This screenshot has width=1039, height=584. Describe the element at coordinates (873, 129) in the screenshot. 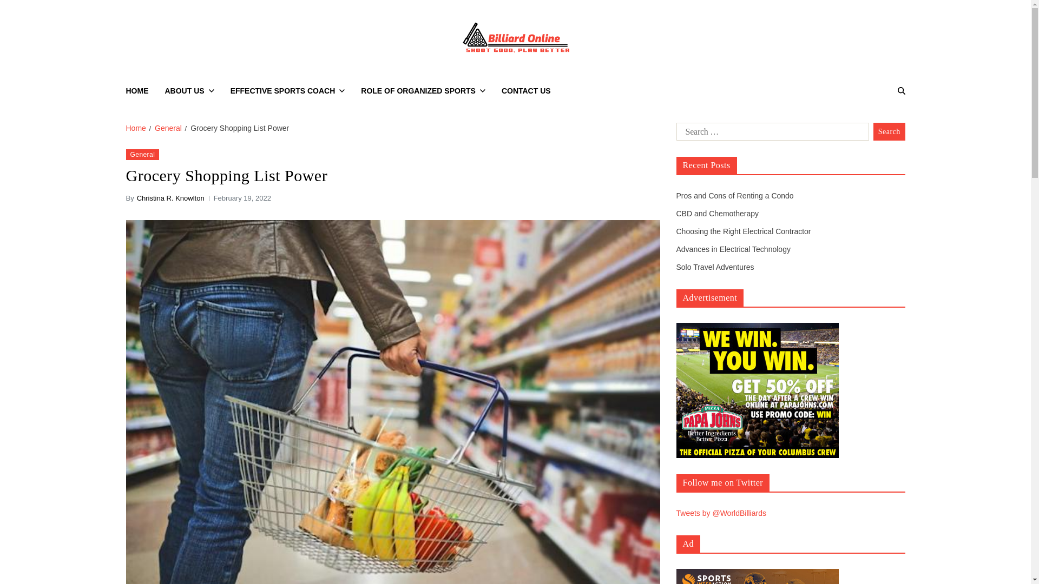

I see `Search` at that location.